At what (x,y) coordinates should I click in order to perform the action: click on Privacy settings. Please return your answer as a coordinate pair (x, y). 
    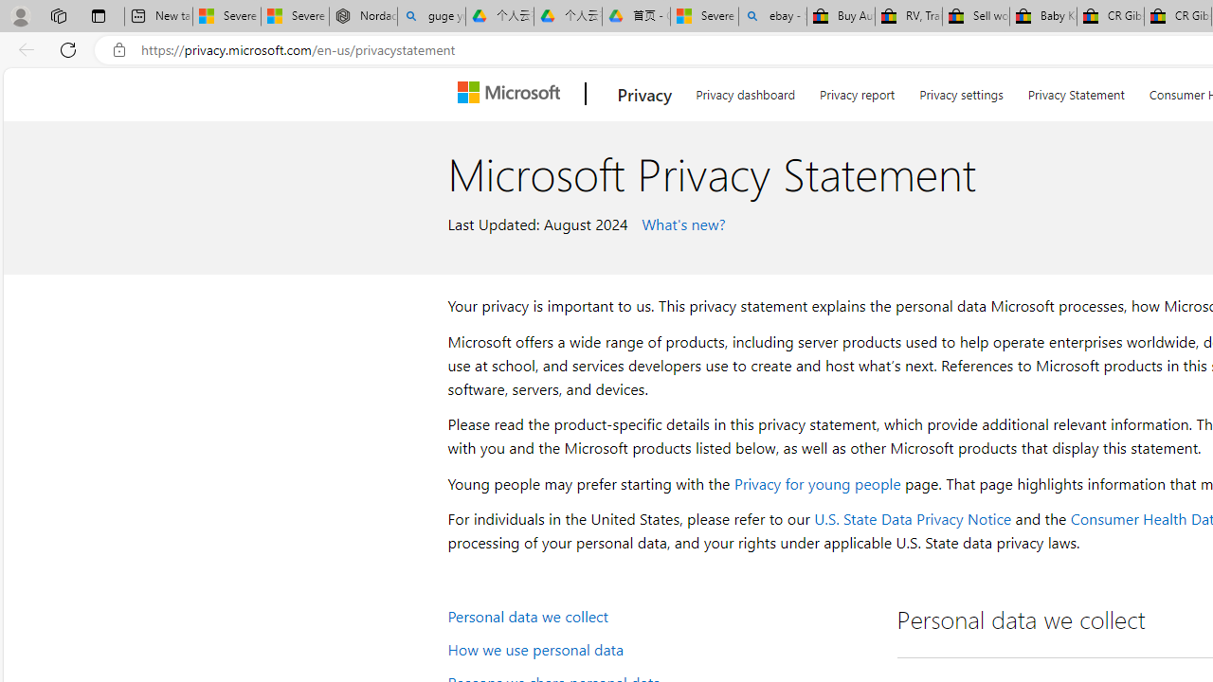
    Looking at the image, I should click on (961, 91).